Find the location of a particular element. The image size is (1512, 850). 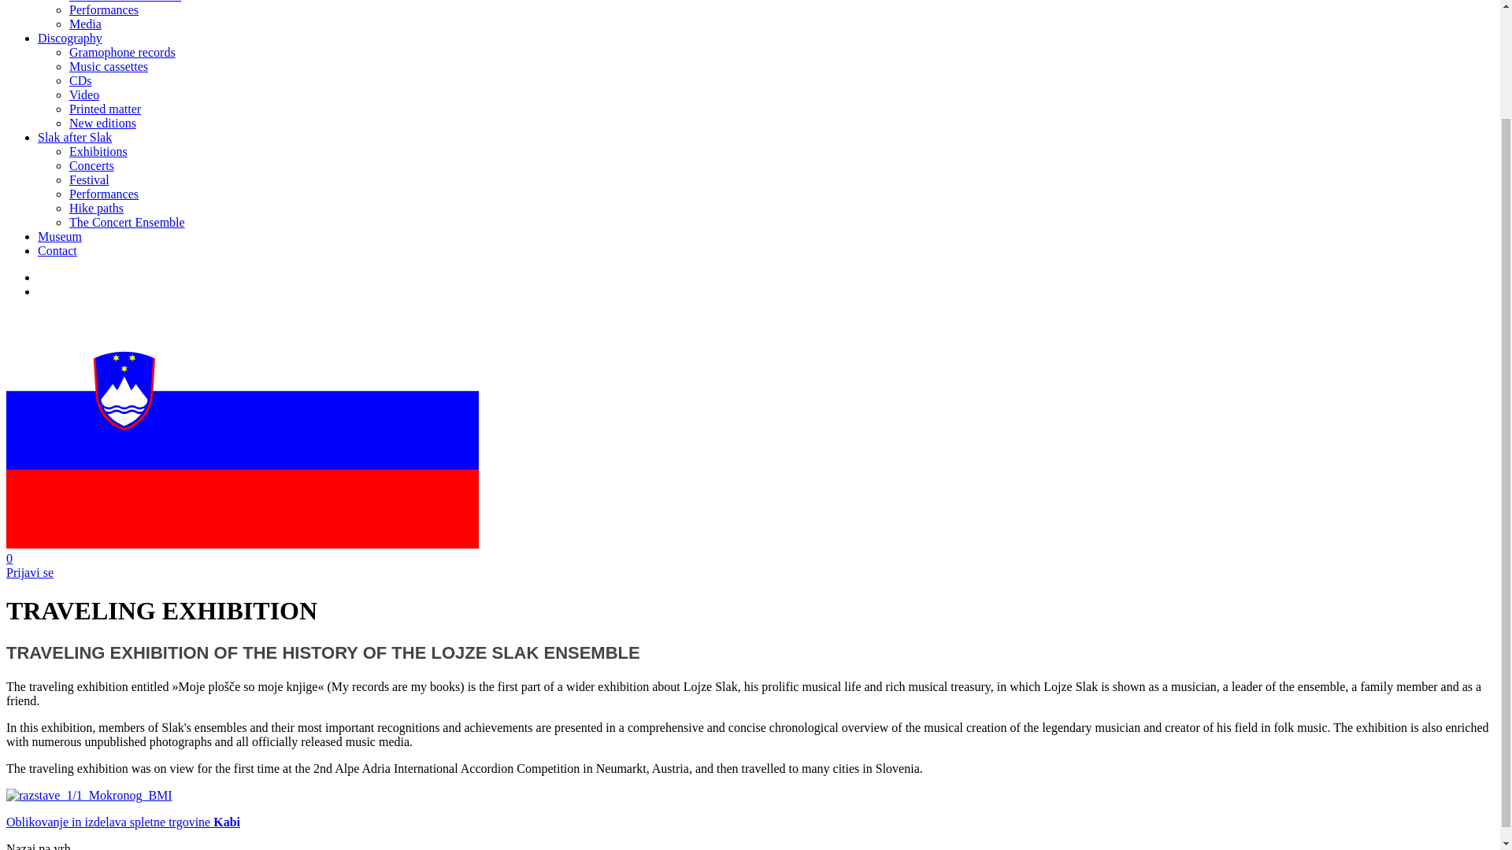

Video is located at coordinates (84, 94).